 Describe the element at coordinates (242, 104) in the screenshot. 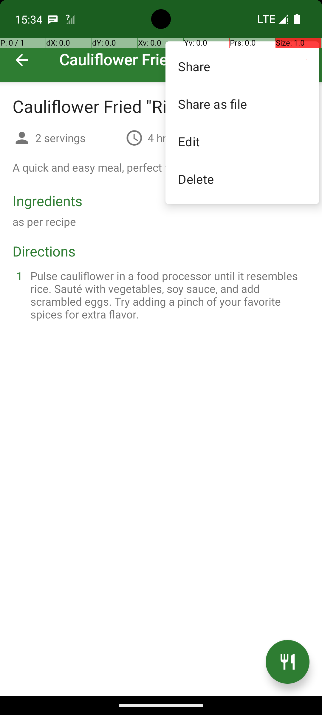

I see `Share as file` at that location.